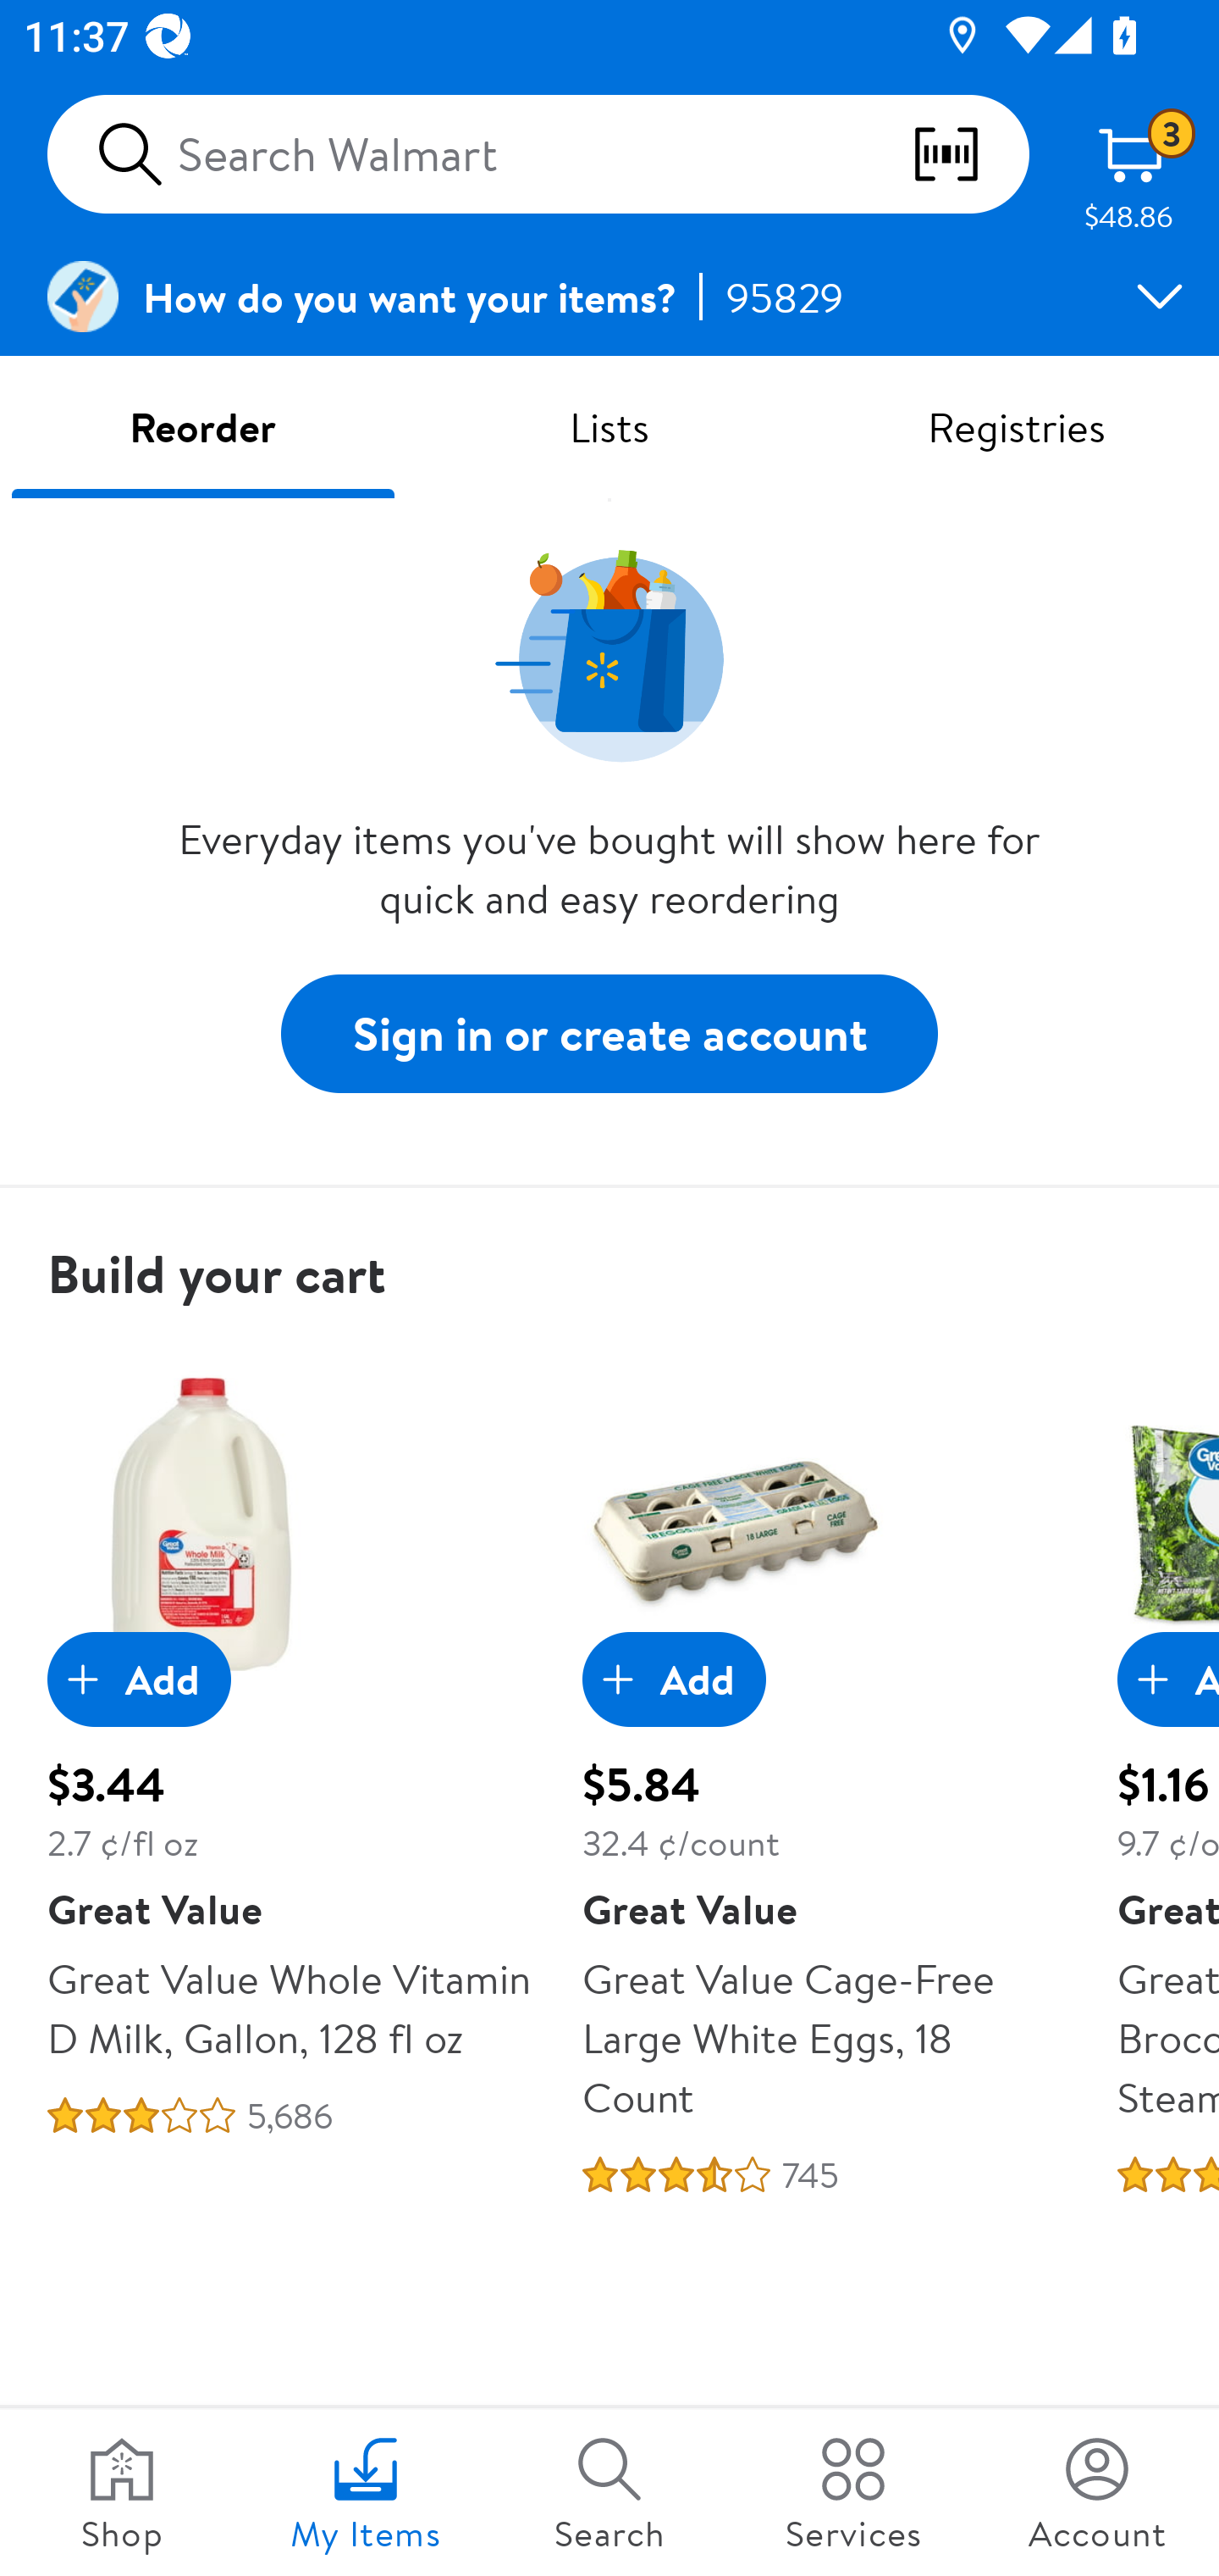 This screenshot has width=1219, height=2576. Describe the element at coordinates (538, 154) in the screenshot. I see `Search Walmart scan barcodes qr codes and more` at that location.